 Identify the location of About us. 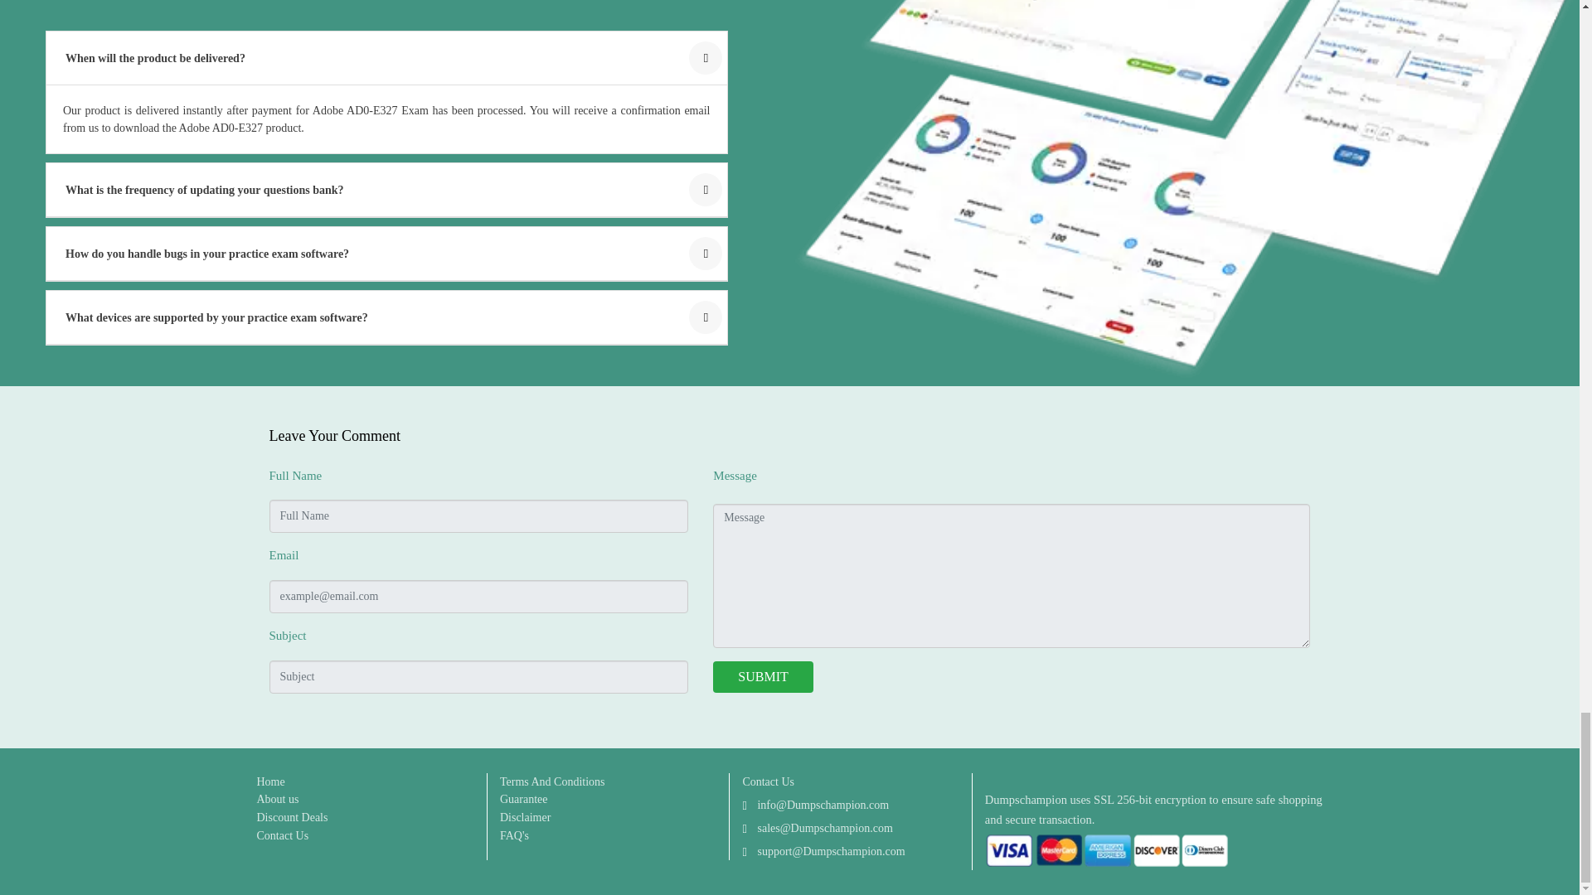
(277, 799).